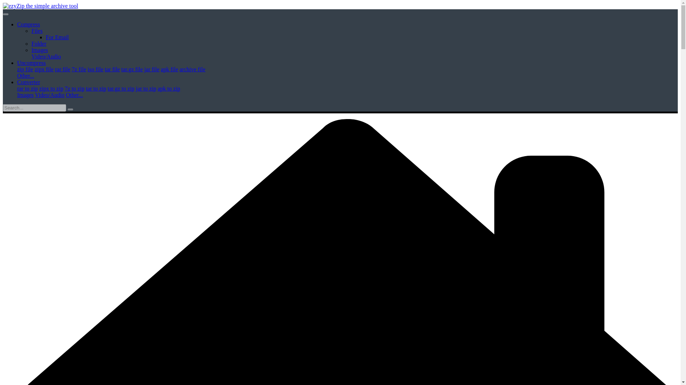 The image size is (686, 385). Describe the element at coordinates (96, 88) in the screenshot. I see `tar to zip` at that location.